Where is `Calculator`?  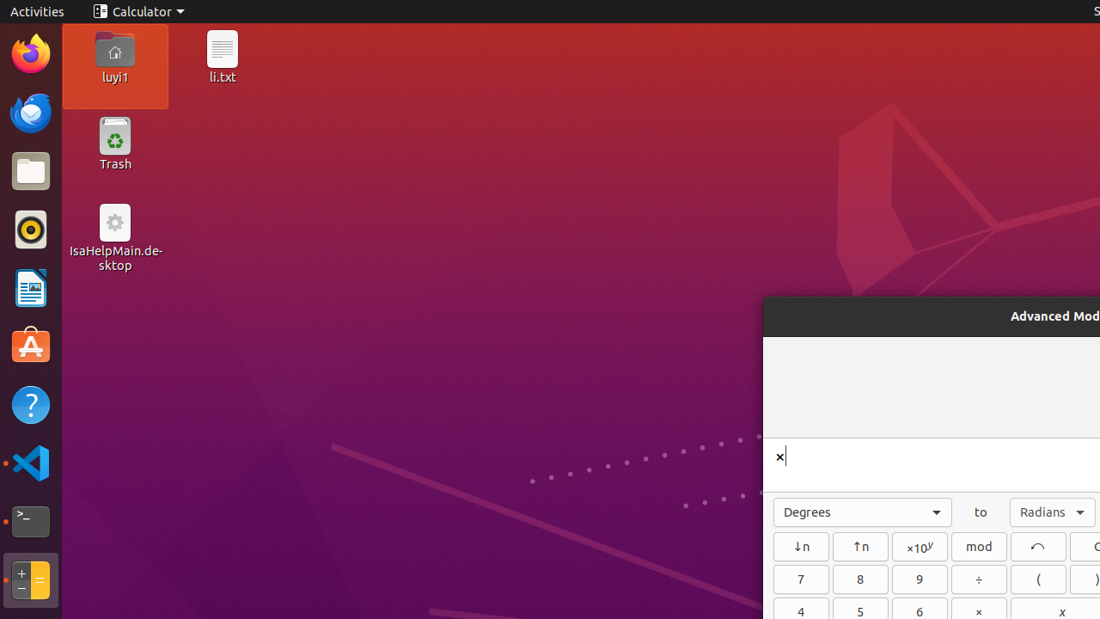 Calculator is located at coordinates (139, 12).